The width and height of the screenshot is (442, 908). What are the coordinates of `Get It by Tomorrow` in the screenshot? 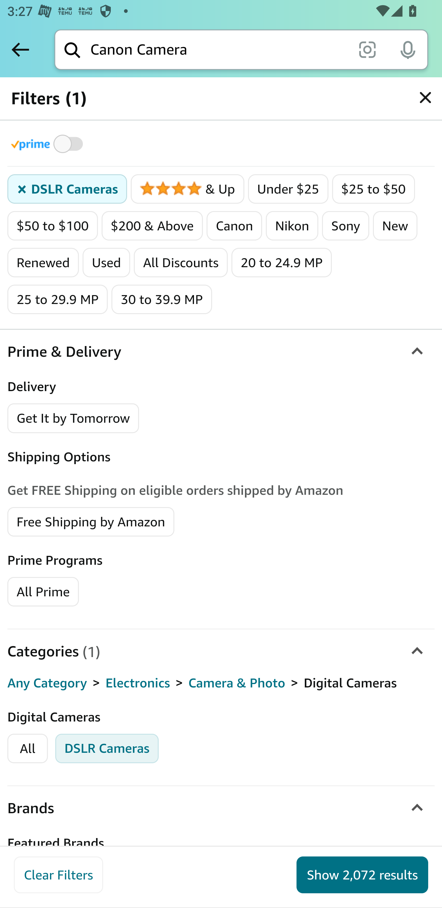 It's located at (74, 418).